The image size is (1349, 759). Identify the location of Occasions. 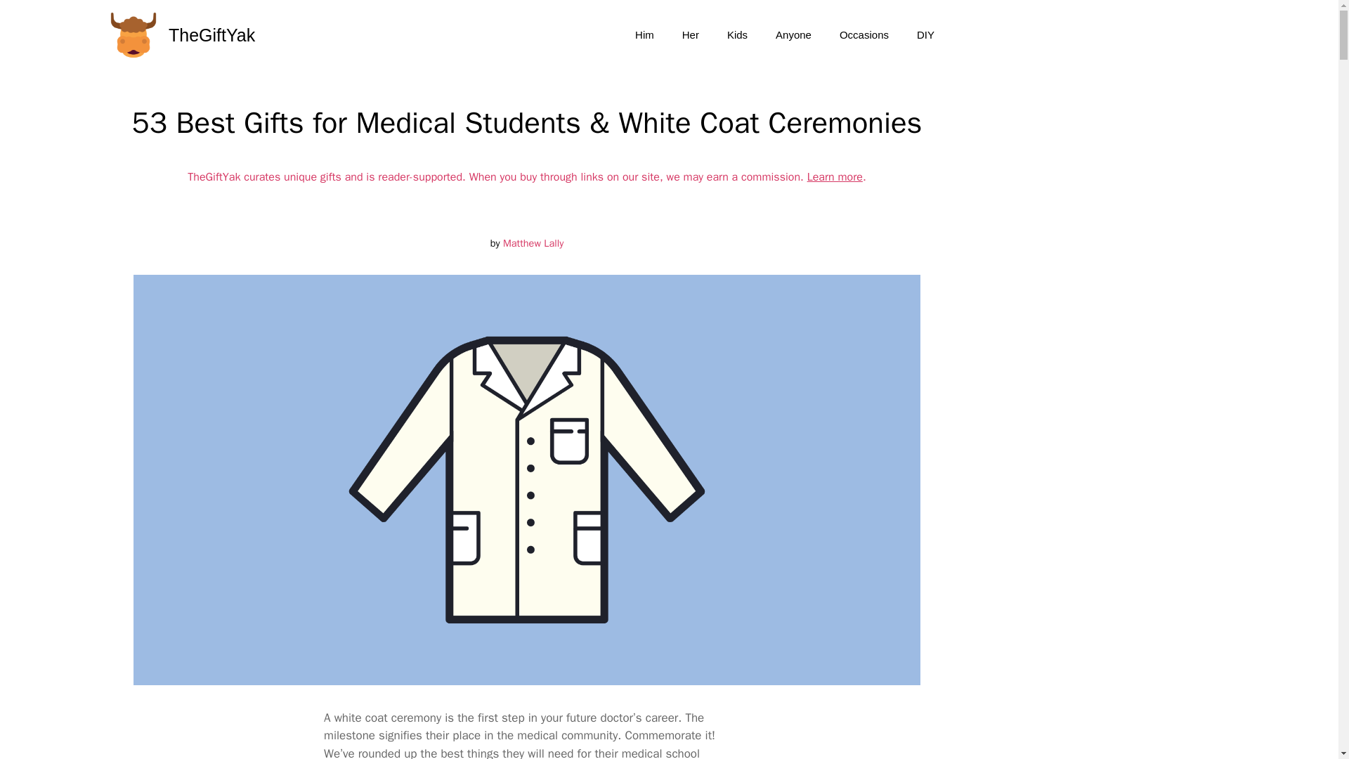
(864, 35).